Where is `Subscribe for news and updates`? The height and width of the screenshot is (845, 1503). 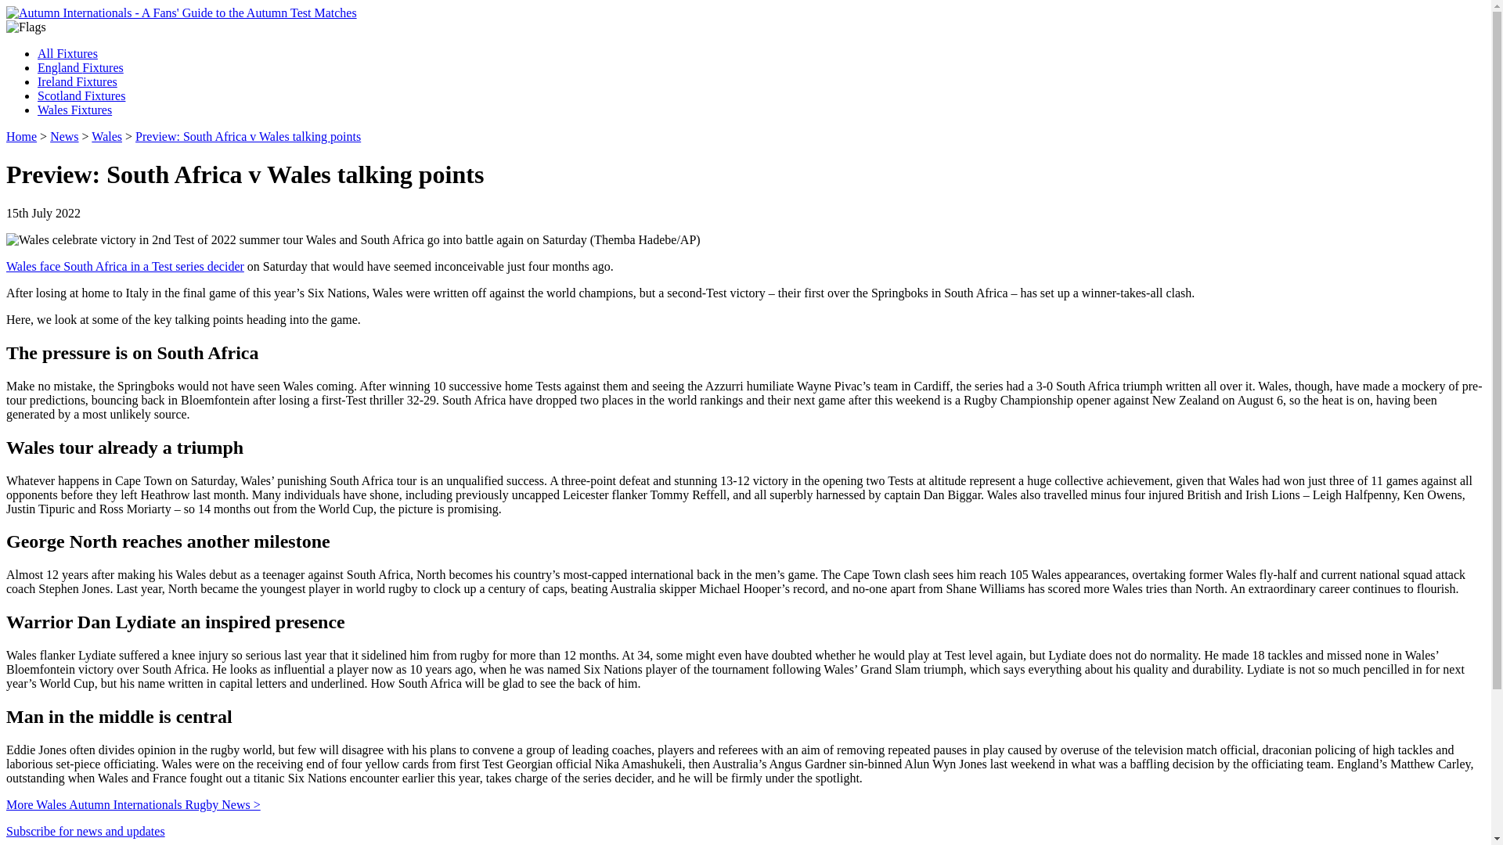 Subscribe for news and updates is located at coordinates (85, 831).